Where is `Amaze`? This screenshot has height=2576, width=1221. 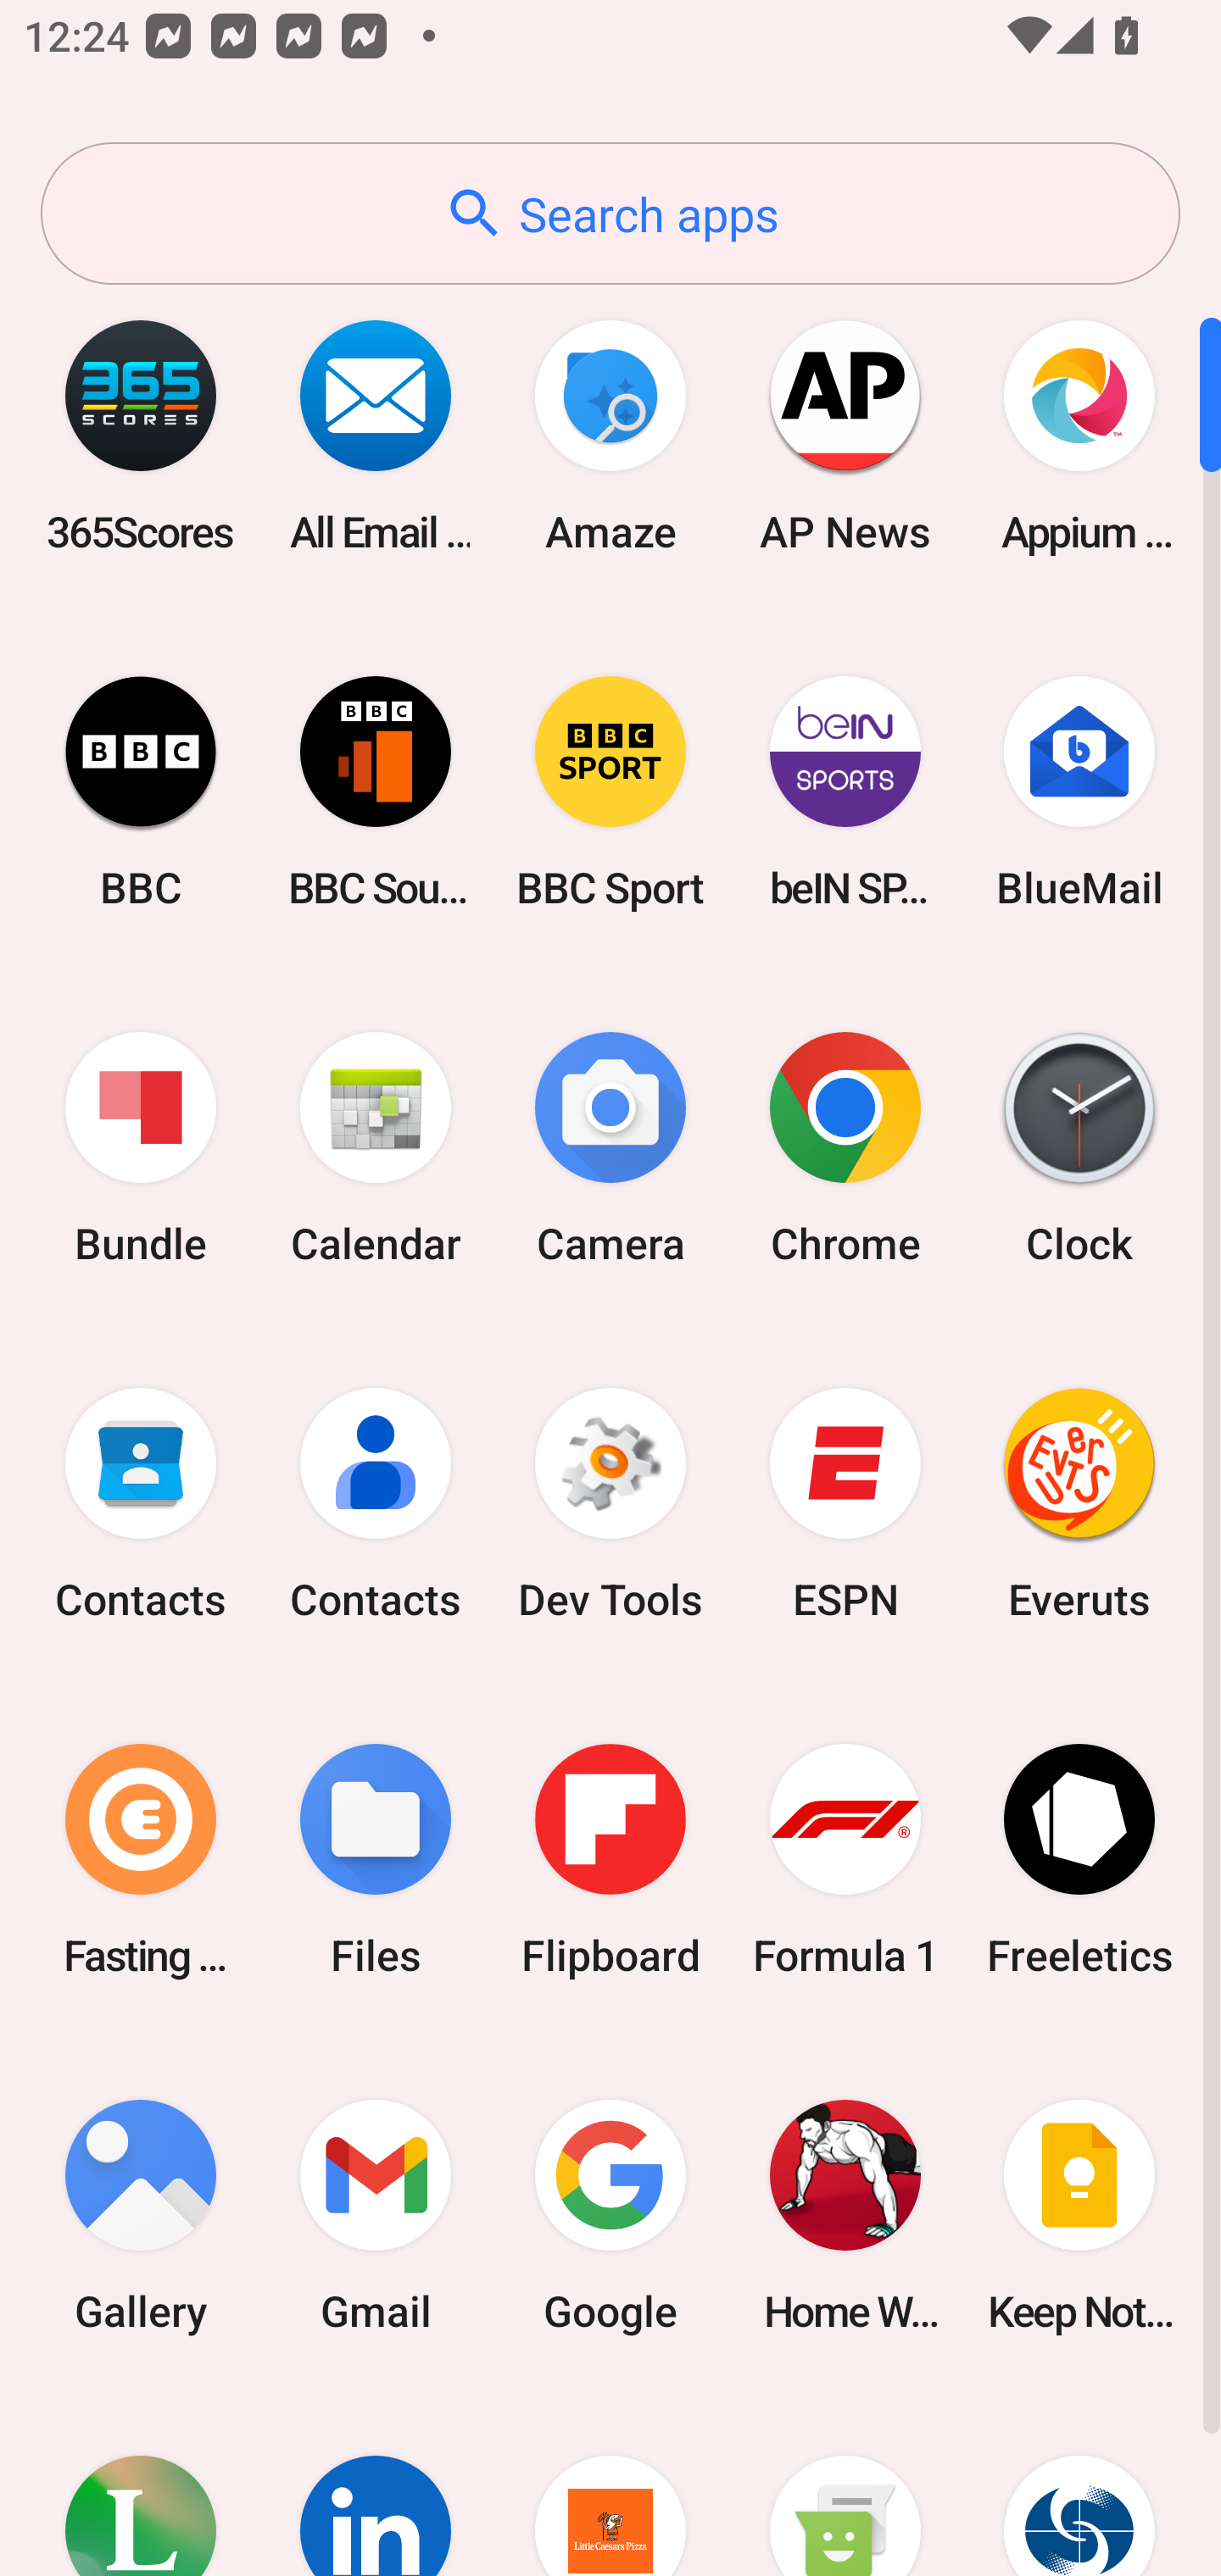
Amaze is located at coordinates (610, 436).